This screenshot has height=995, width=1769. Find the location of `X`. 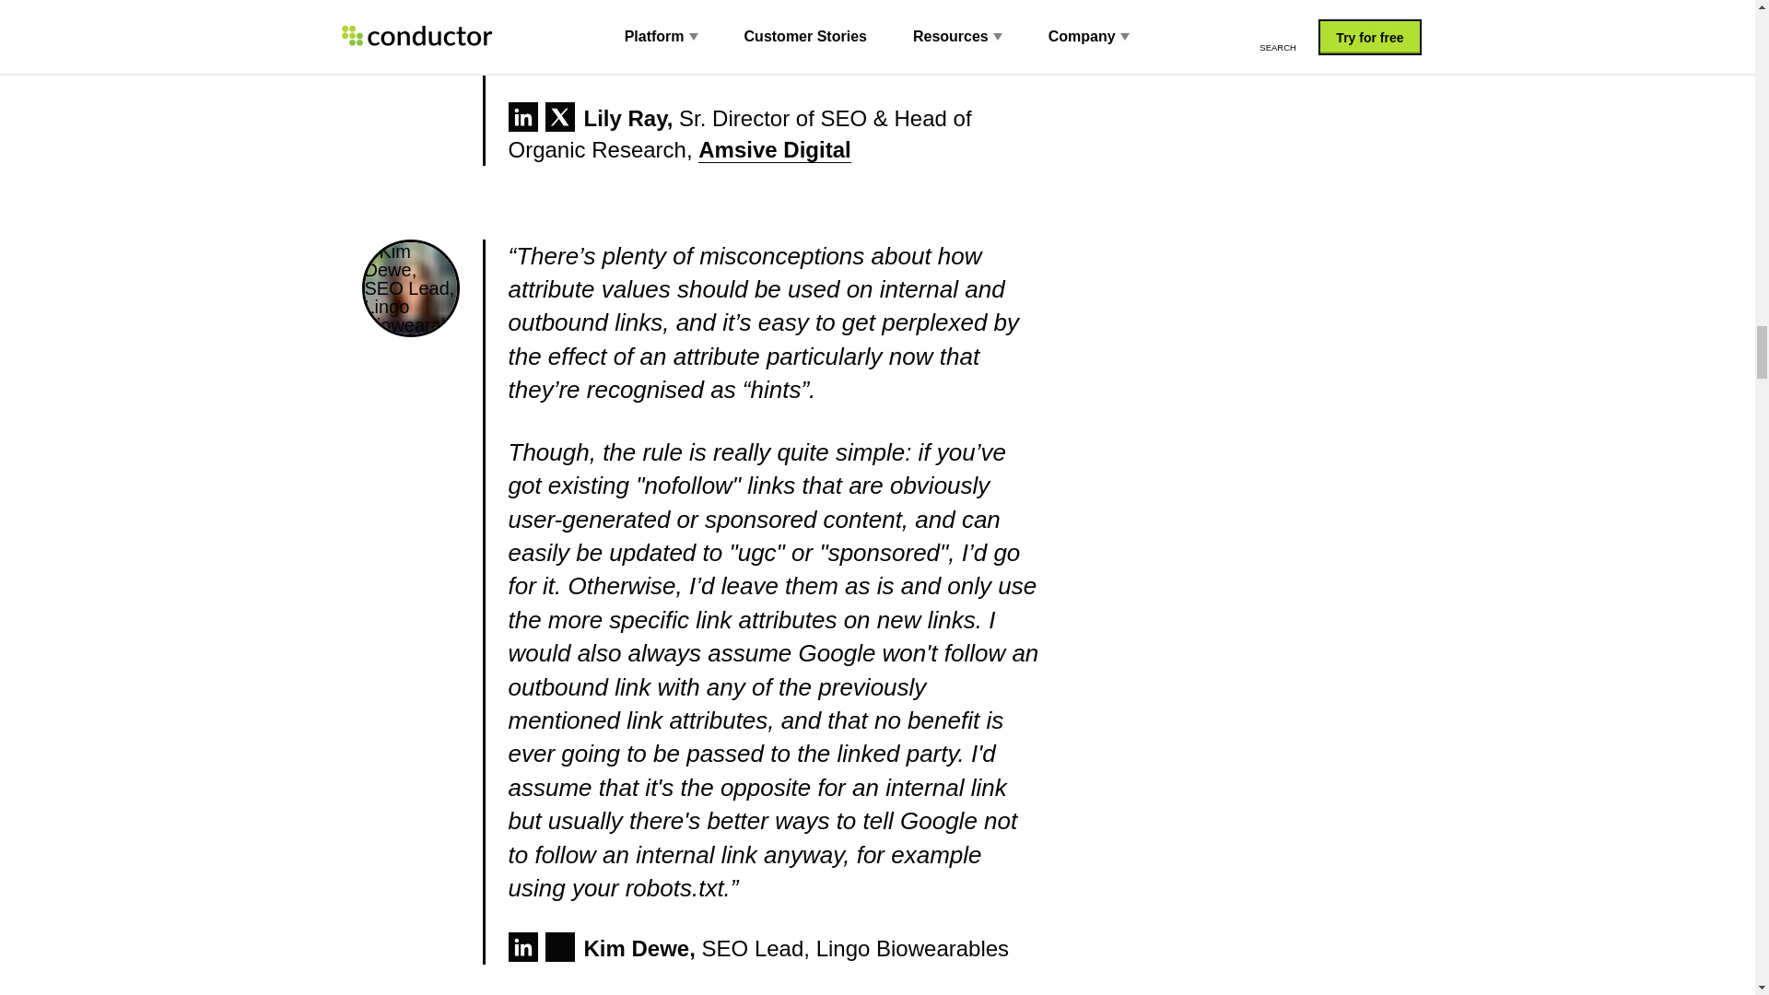

X is located at coordinates (560, 116).